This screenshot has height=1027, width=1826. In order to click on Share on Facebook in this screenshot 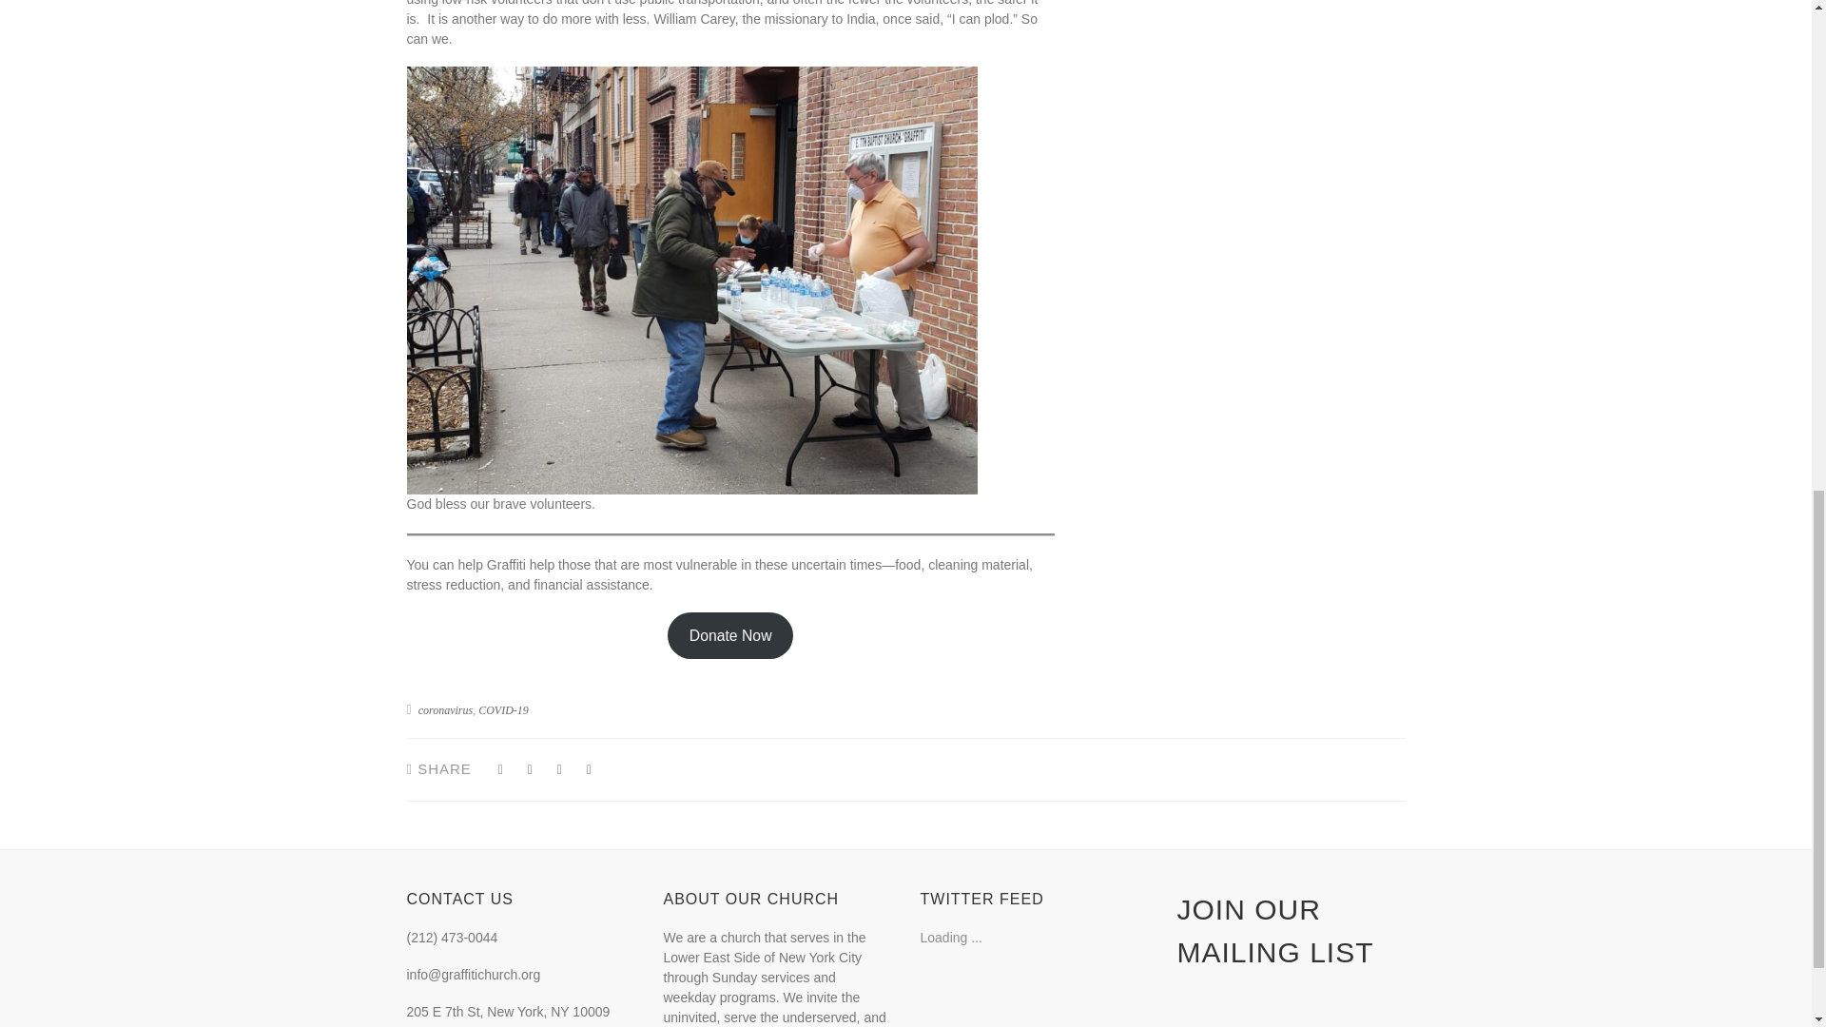, I will do `click(559, 769)`.